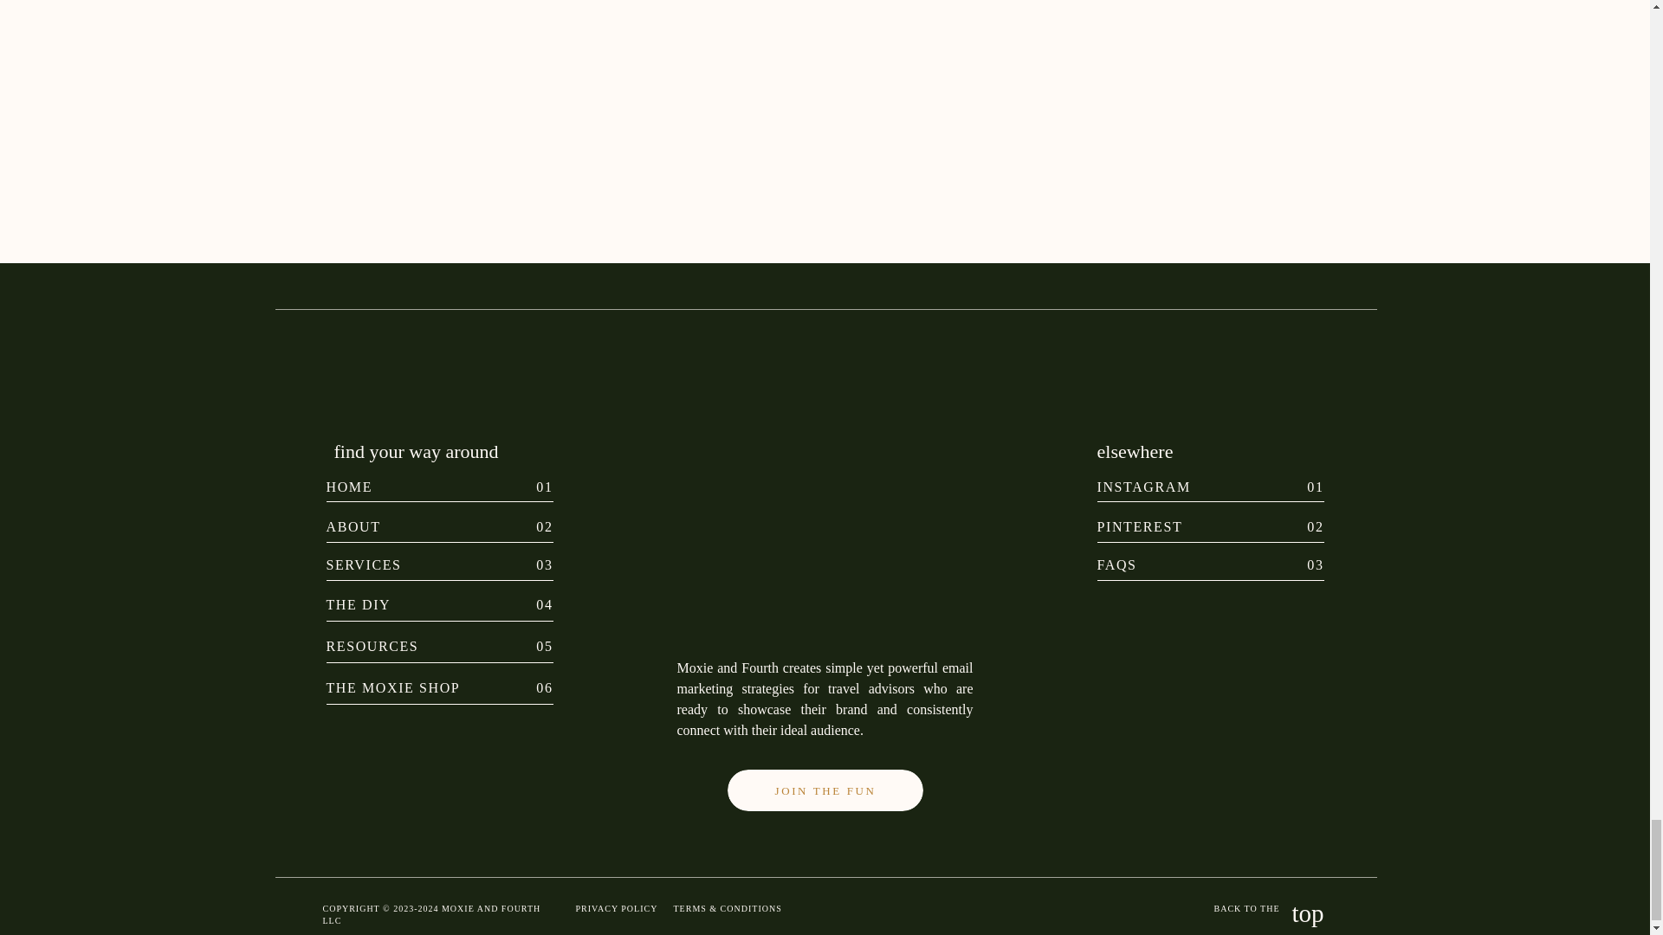  Describe the element at coordinates (619, 909) in the screenshot. I see `PRIVACY POLICY` at that location.